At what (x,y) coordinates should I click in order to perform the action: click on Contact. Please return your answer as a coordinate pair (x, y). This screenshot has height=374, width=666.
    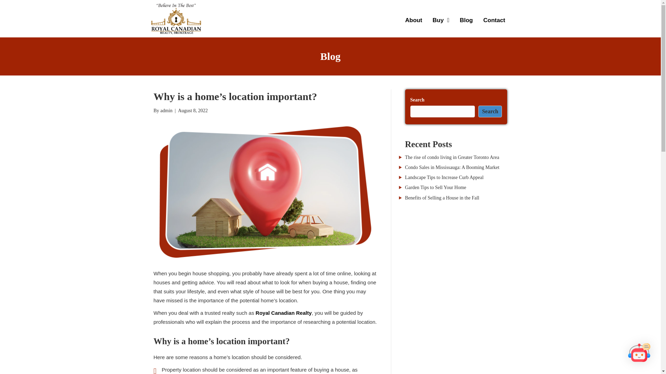
    Looking at the image, I should click on (494, 20).